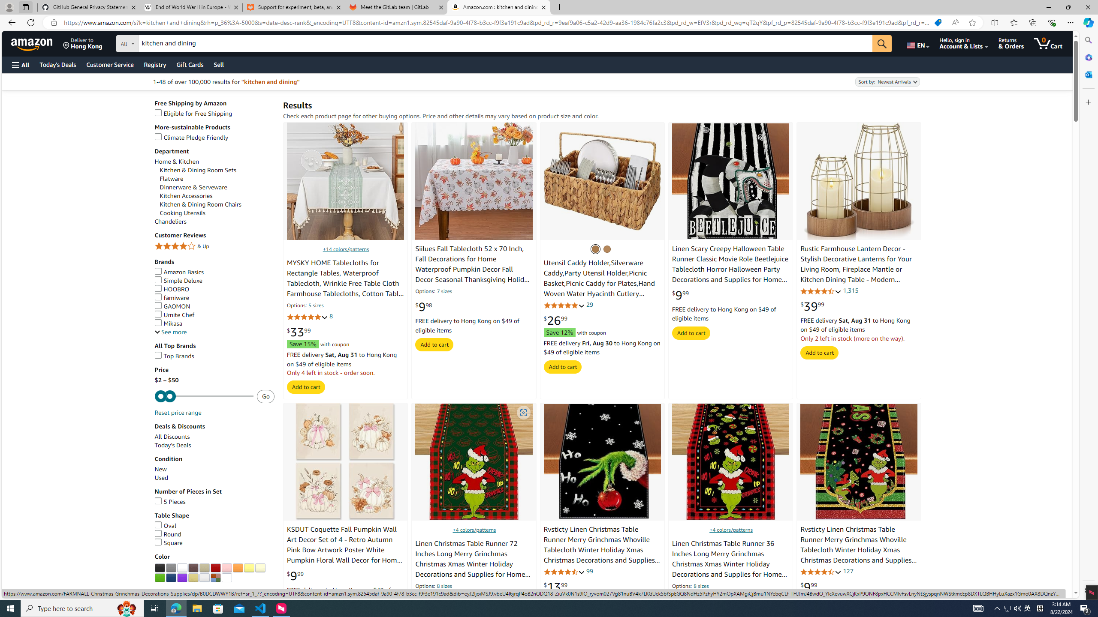 Image resolution: width=1098 pixels, height=617 pixels. What do you see at coordinates (171, 578) in the screenshot?
I see `AutomationID: p_n_feature_twenty_browse-bin/3254109011` at bounding box center [171, 578].